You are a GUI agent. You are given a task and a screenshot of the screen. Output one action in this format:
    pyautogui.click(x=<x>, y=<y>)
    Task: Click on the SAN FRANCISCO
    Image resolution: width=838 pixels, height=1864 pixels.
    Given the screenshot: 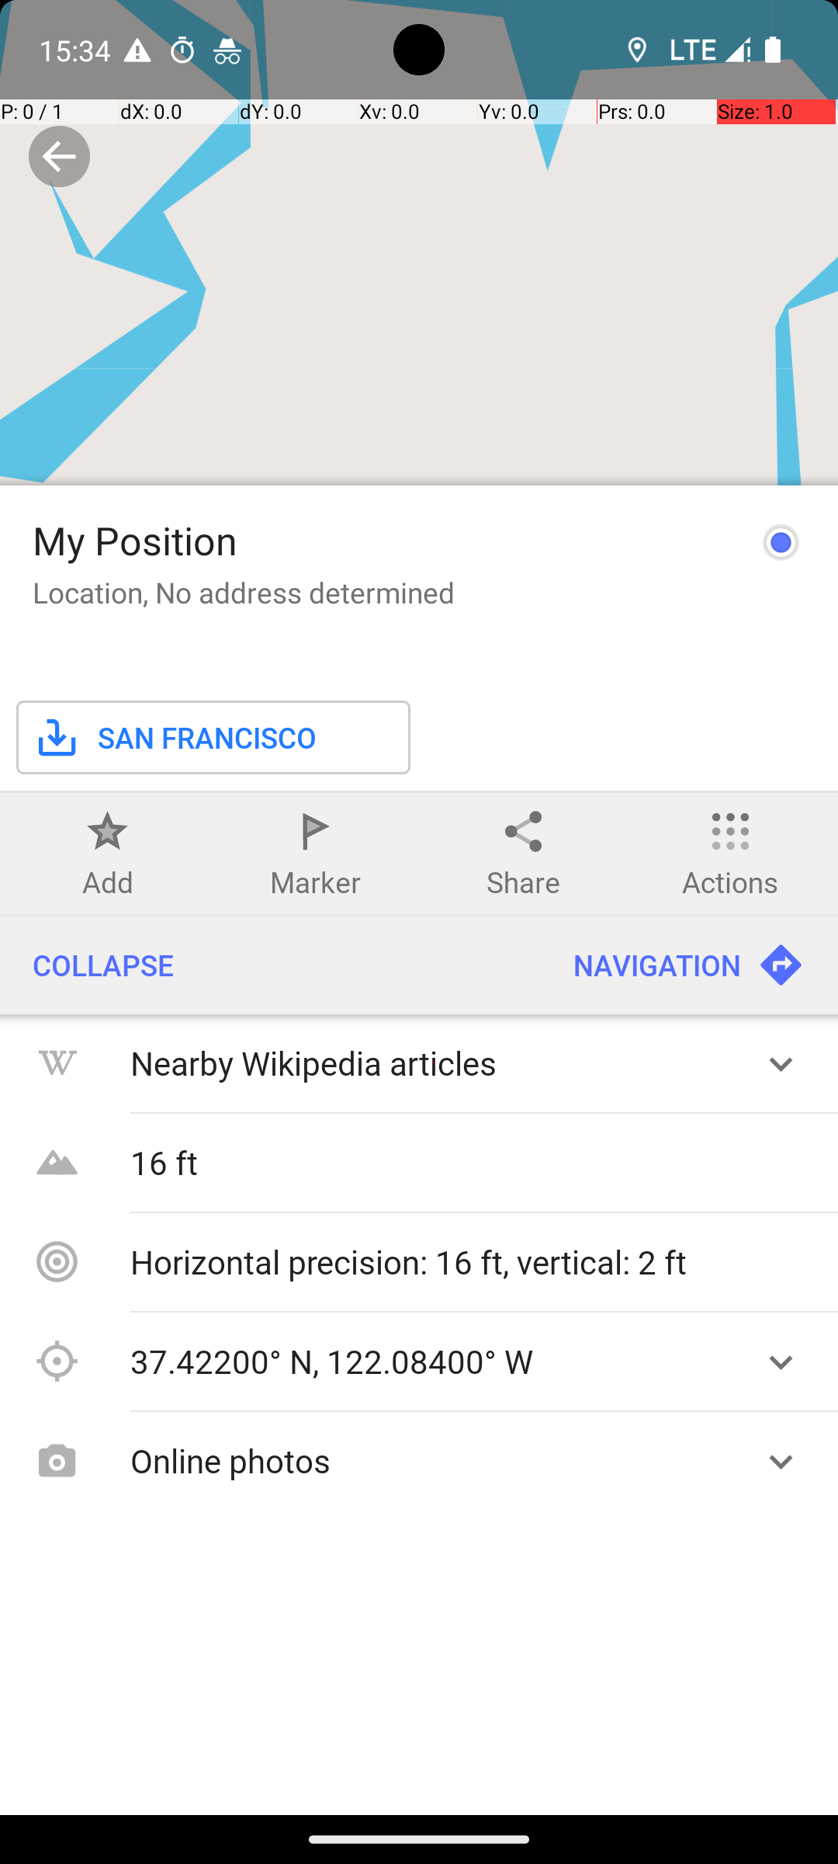 What is the action you would take?
    pyautogui.click(x=175, y=738)
    